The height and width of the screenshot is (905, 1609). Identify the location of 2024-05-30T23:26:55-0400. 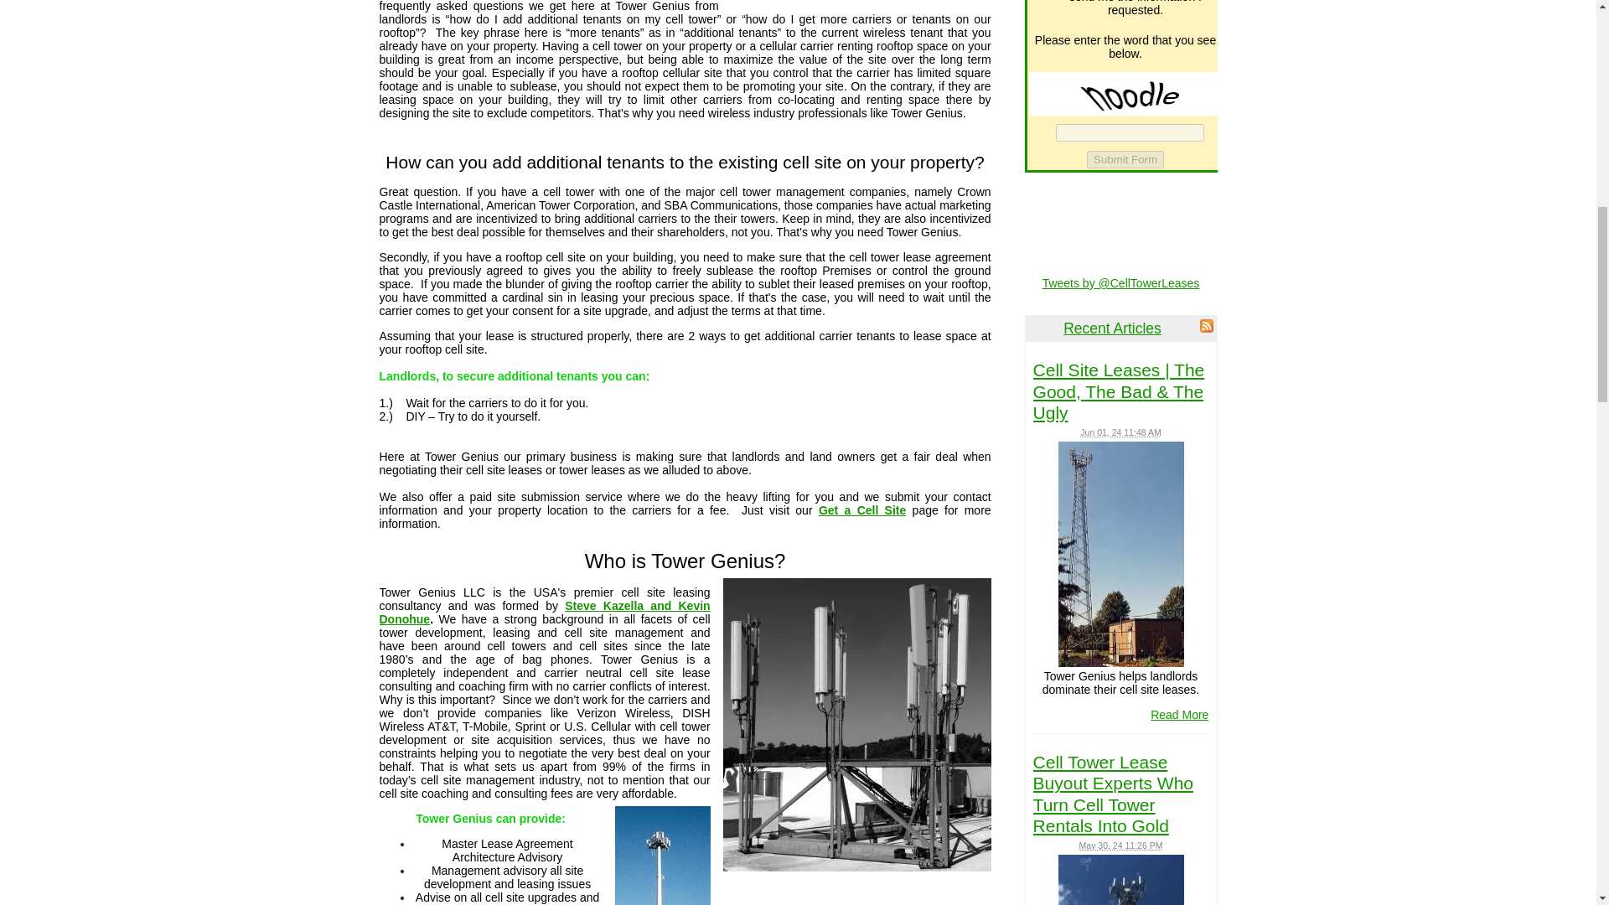
(1121, 846).